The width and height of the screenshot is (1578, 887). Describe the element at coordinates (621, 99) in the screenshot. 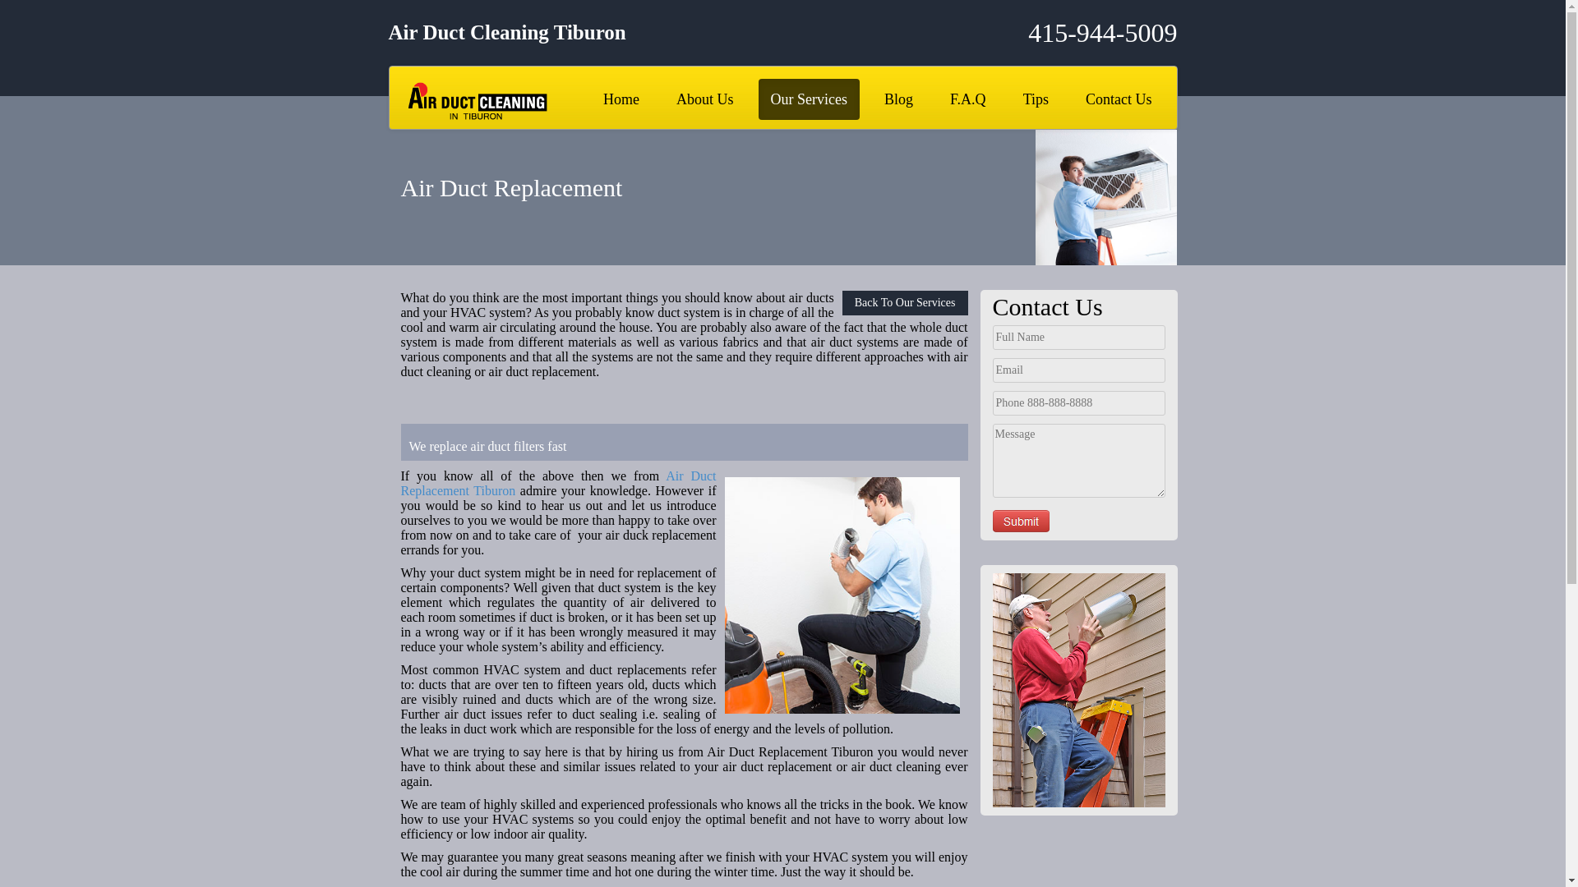

I see `Home` at that location.